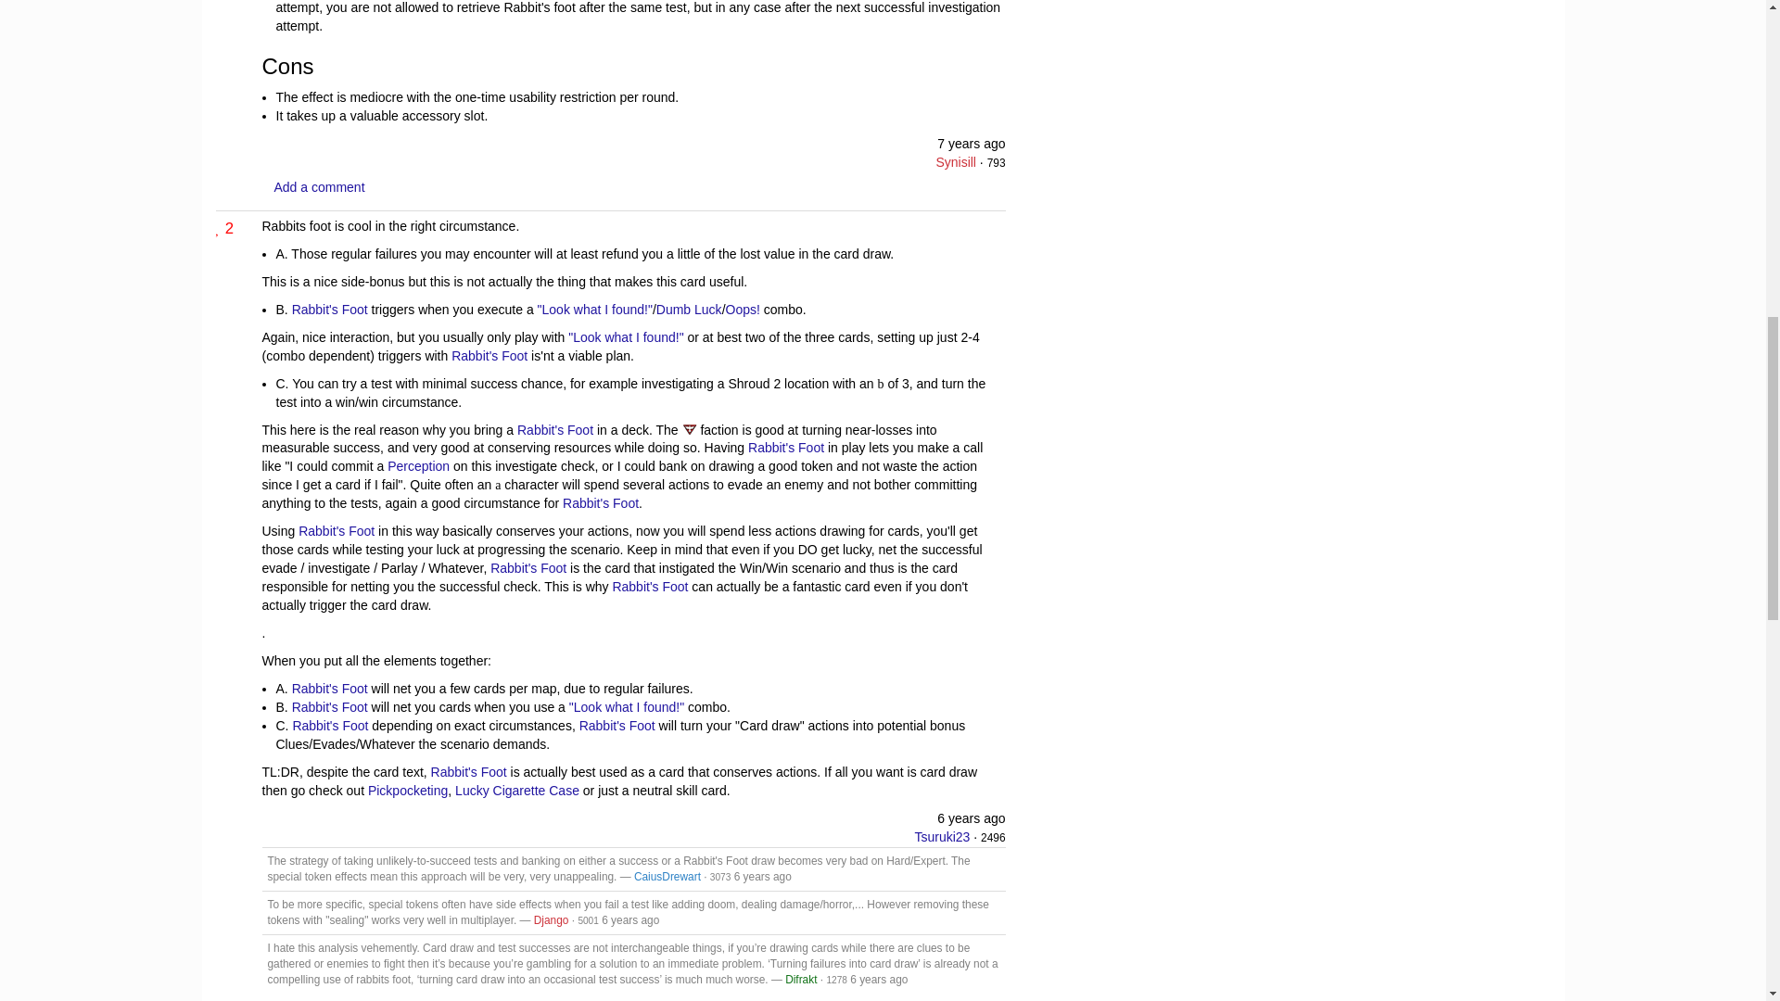  Describe the element at coordinates (319, 187) in the screenshot. I see `Add a comment` at that location.